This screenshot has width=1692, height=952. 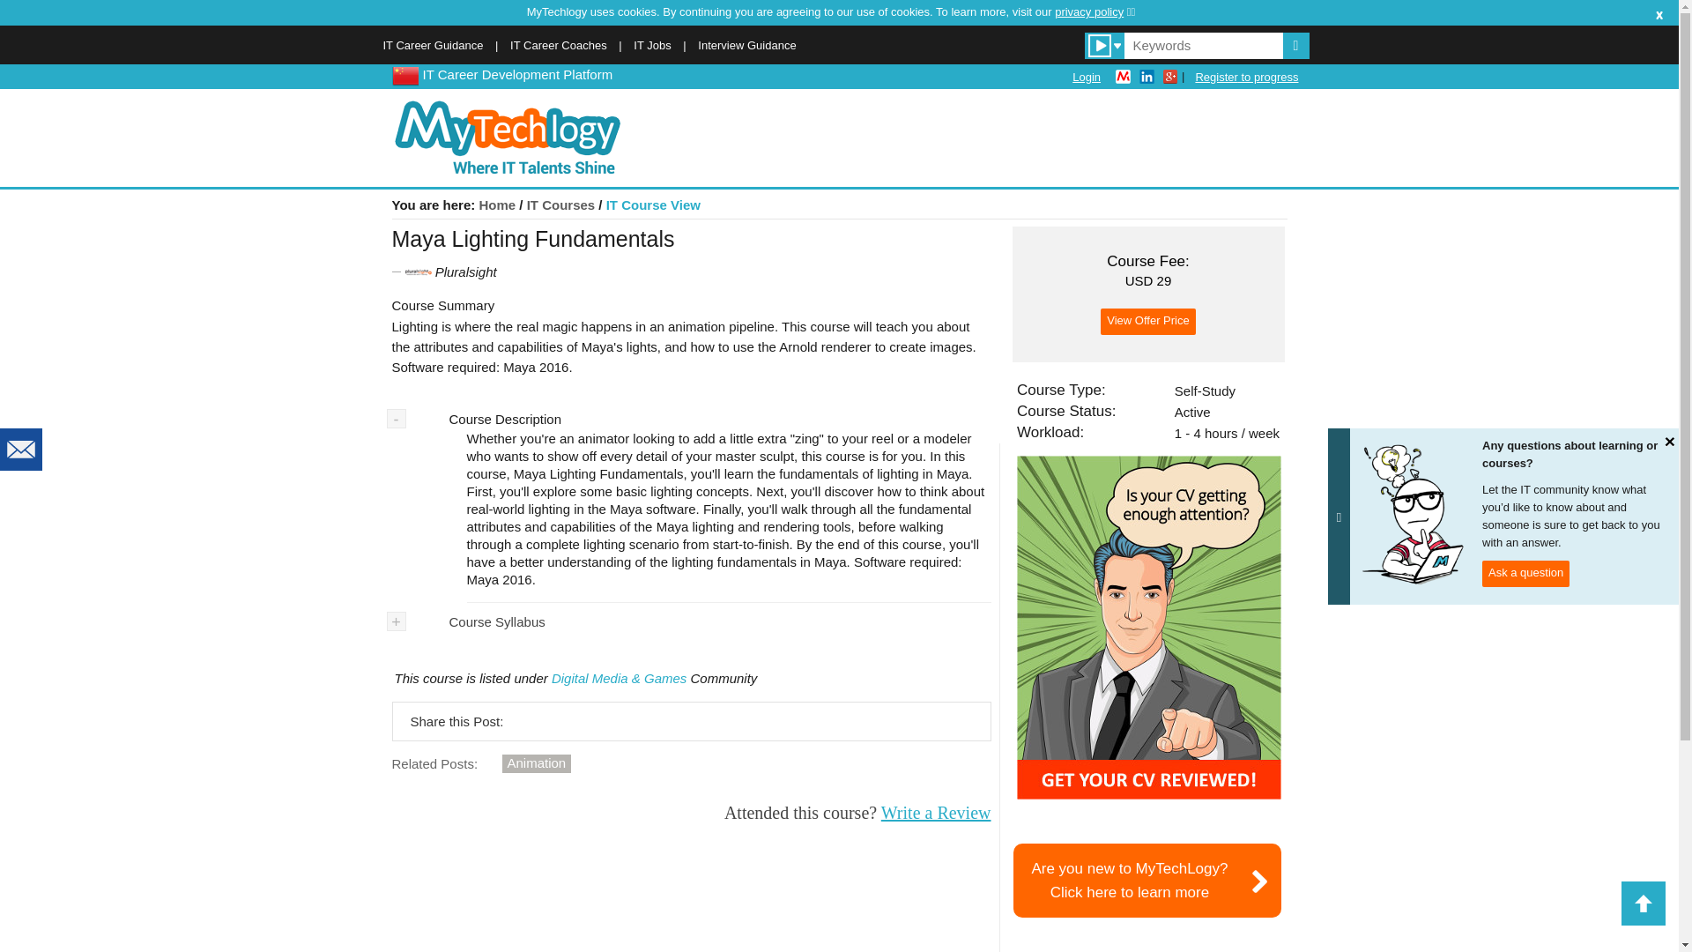 What do you see at coordinates (537, 763) in the screenshot?
I see `IT Career Guidance` at bounding box center [537, 763].